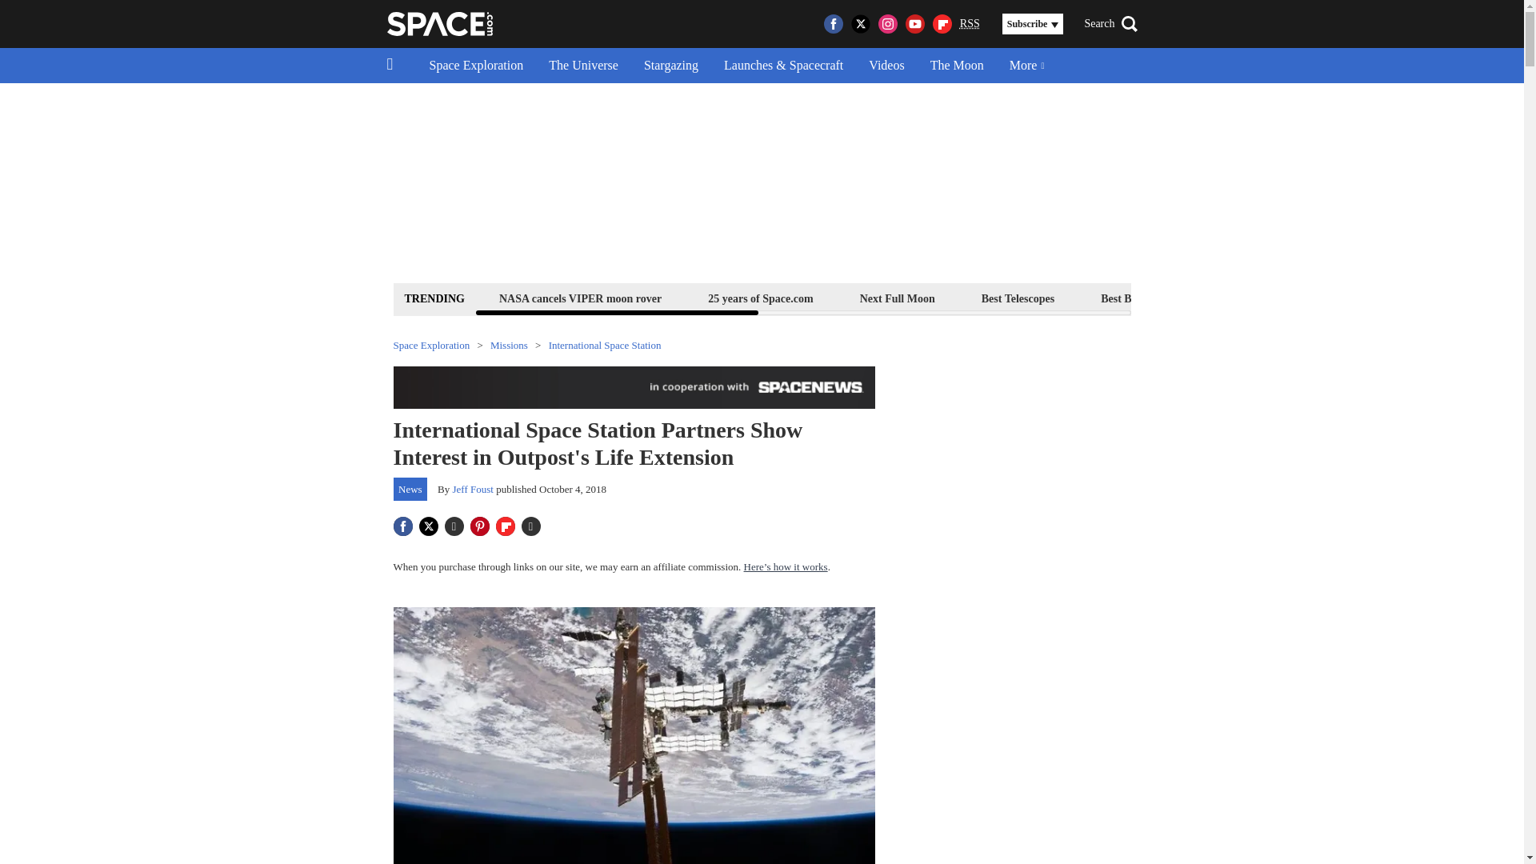 The height and width of the screenshot is (864, 1536). Describe the element at coordinates (897, 298) in the screenshot. I see `Next Full Moon` at that location.